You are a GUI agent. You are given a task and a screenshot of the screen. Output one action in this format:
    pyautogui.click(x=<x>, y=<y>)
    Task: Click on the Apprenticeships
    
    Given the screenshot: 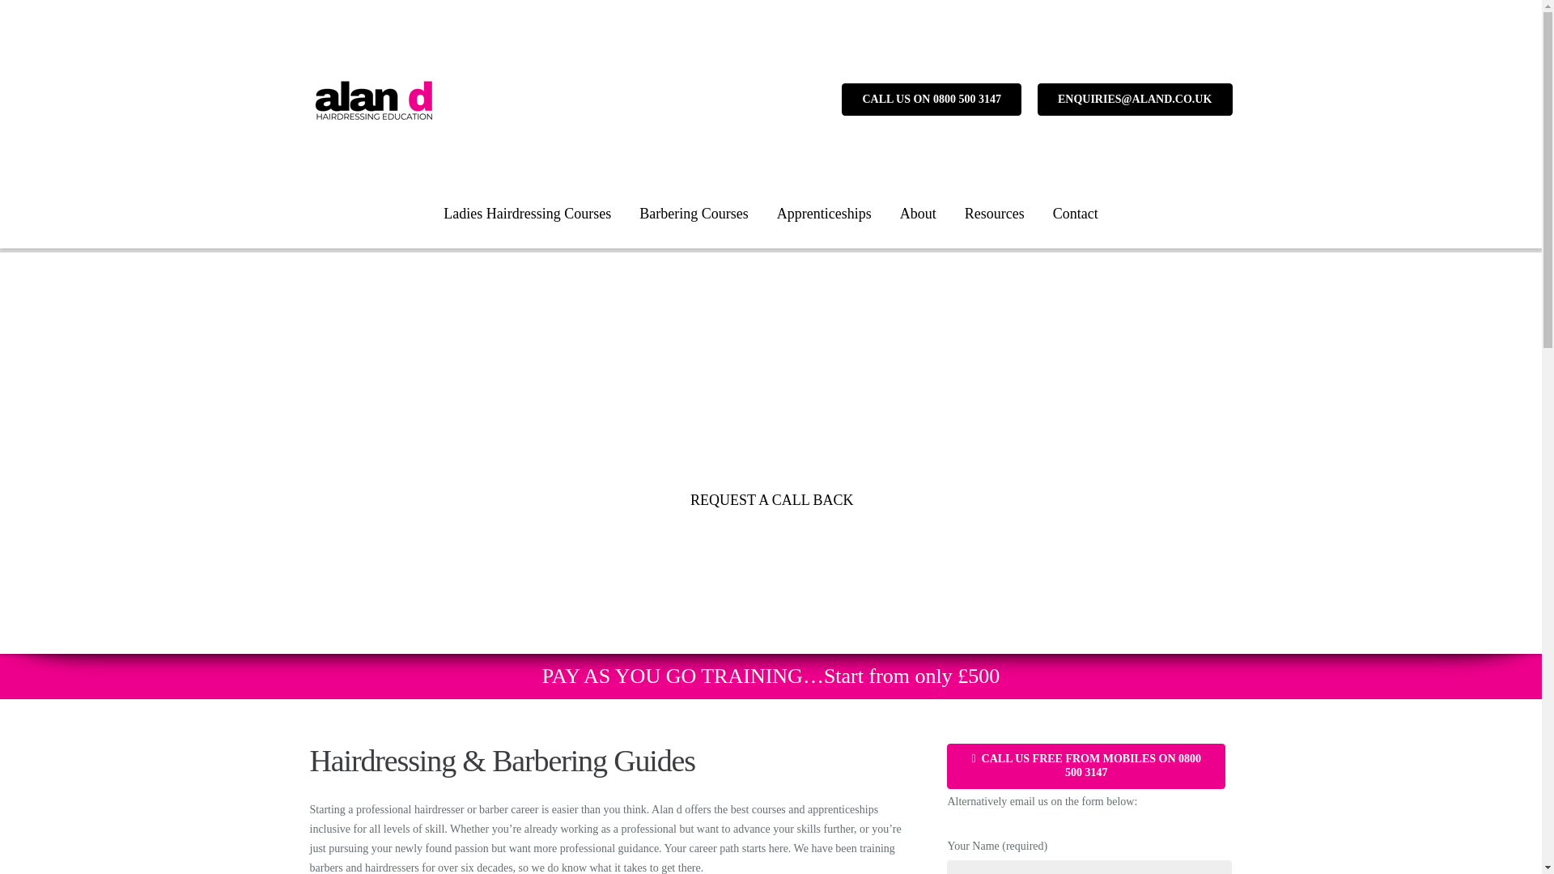 What is the action you would take?
    pyautogui.click(x=824, y=214)
    